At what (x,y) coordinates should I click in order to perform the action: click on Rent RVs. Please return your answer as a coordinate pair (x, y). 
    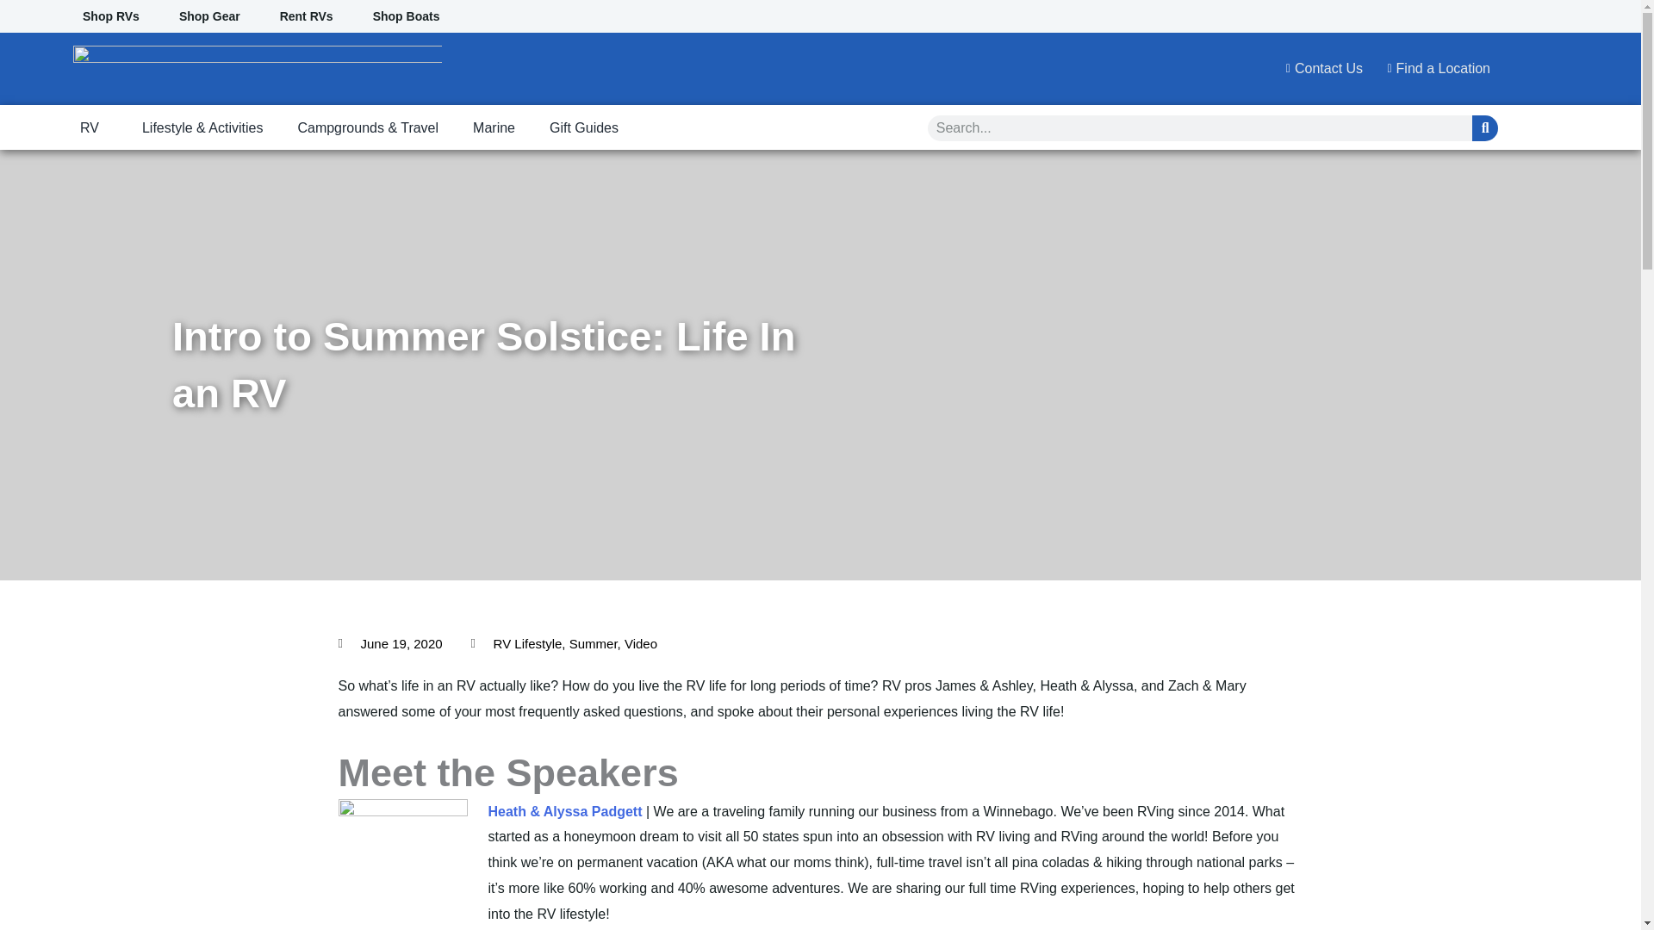
    Looking at the image, I should click on (307, 15).